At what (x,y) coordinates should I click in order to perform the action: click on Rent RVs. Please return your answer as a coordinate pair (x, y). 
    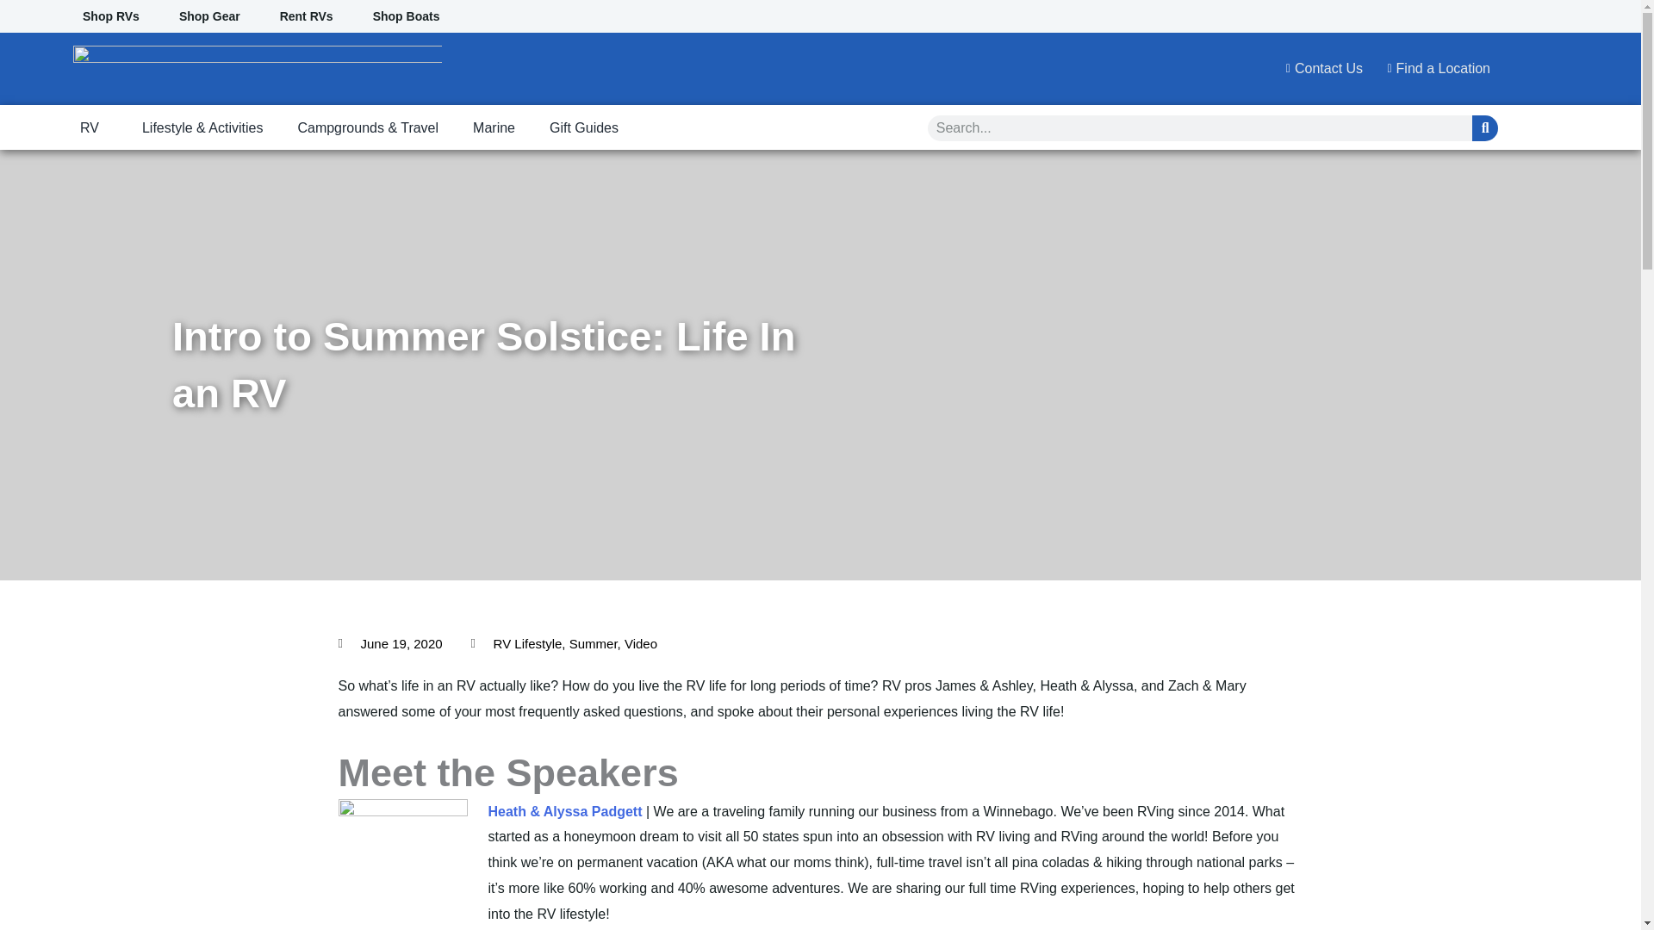
    Looking at the image, I should click on (307, 15).